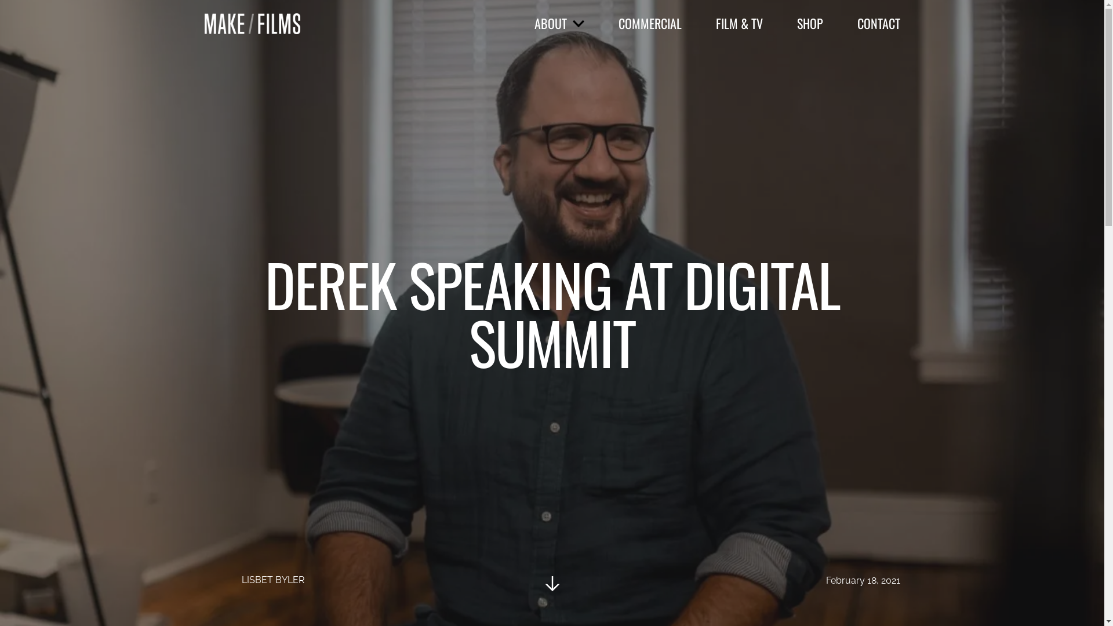 The image size is (1113, 626). What do you see at coordinates (739, 23) in the screenshot?
I see `FILM & TV` at bounding box center [739, 23].